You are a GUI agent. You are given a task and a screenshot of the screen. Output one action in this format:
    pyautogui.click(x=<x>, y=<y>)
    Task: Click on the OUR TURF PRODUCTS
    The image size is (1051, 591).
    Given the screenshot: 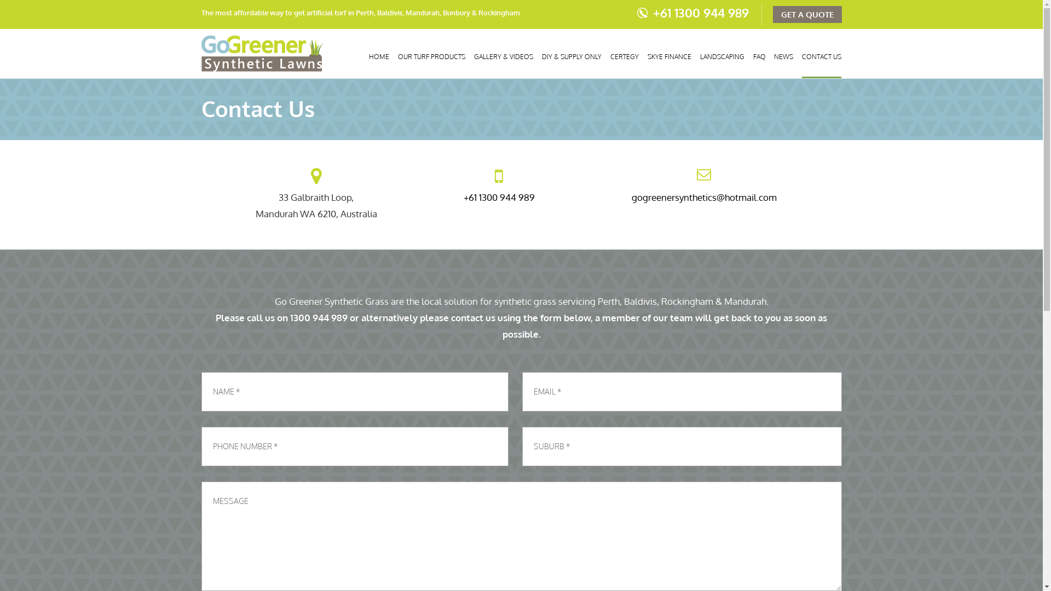 What is the action you would take?
    pyautogui.click(x=431, y=61)
    